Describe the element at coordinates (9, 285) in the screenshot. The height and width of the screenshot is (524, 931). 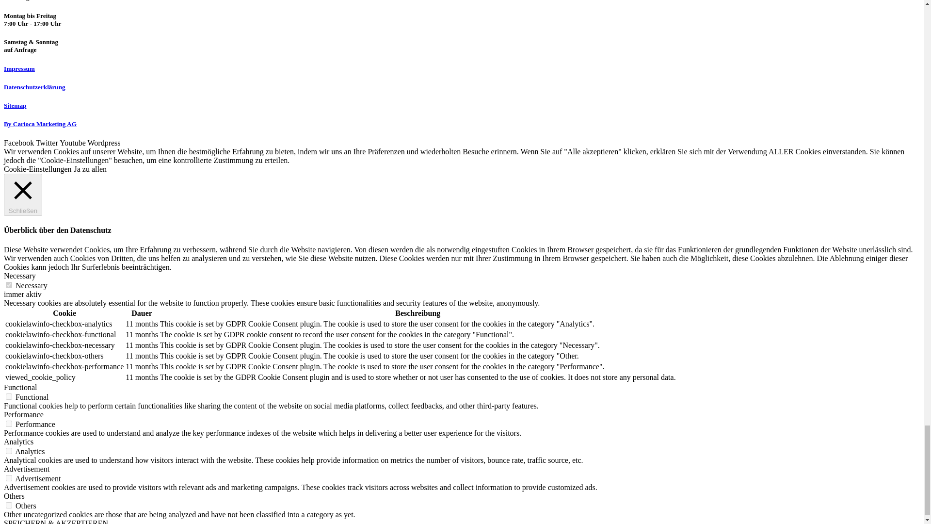
I see `on` at that location.